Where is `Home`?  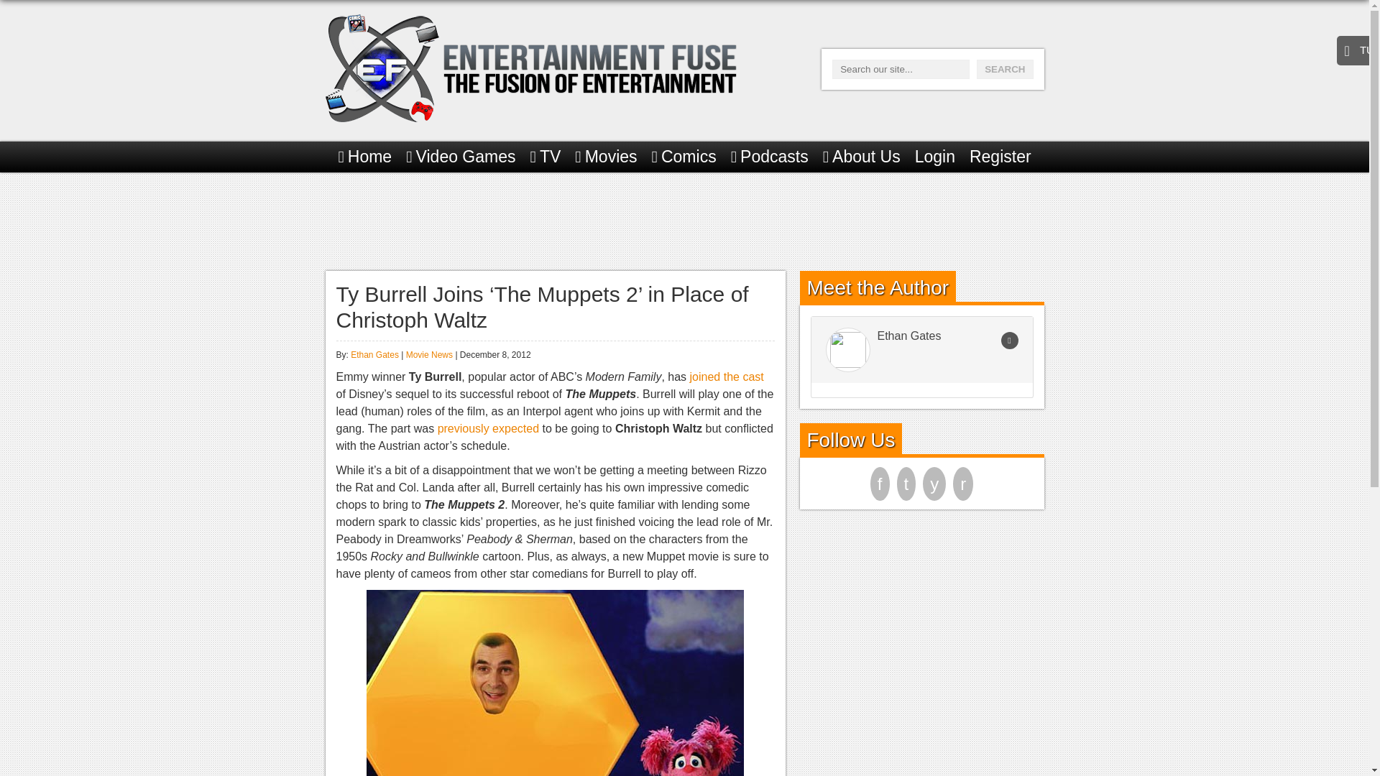 Home is located at coordinates (365, 157).